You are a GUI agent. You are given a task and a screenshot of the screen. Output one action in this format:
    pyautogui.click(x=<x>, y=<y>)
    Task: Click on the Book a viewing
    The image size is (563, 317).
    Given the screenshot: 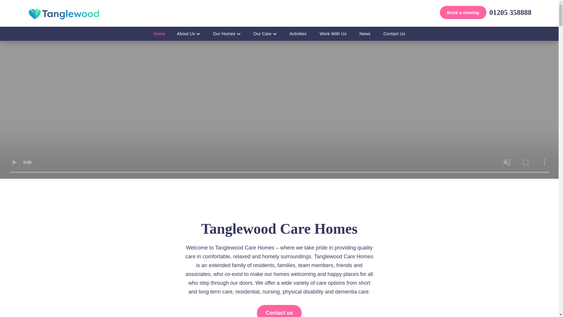 What is the action you would take?
    pyautogui.click(x=463, y=12)
    